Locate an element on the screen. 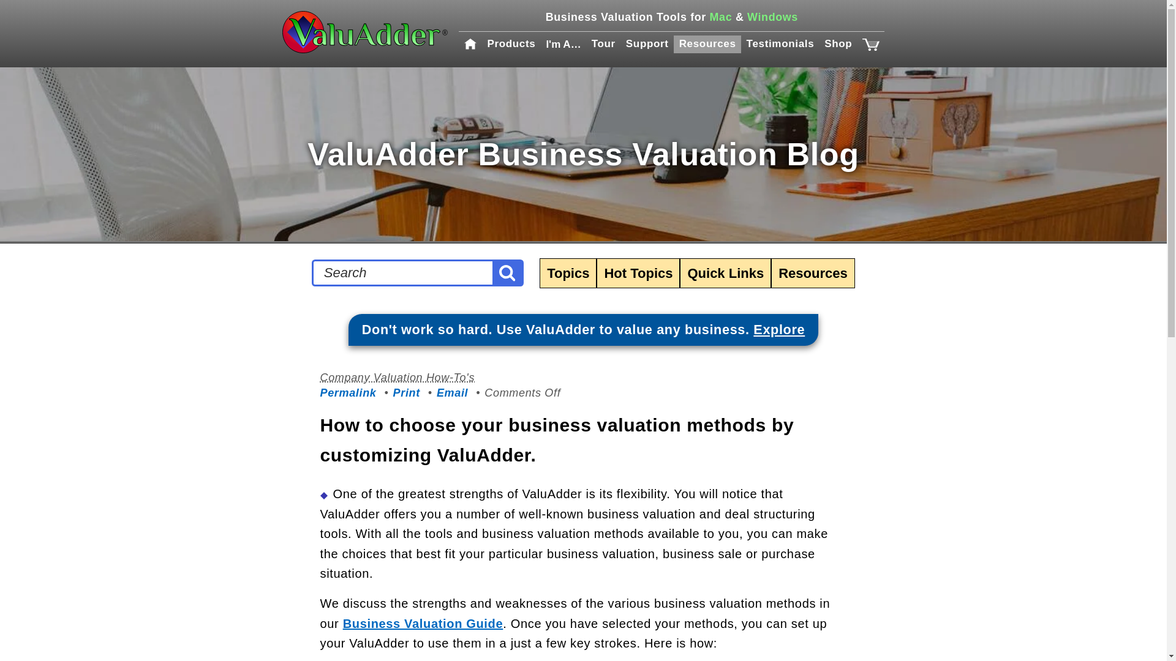 Image resolution: width=1176 pixels, height=661 pixels. Tour is located at coordinates (603, 44).